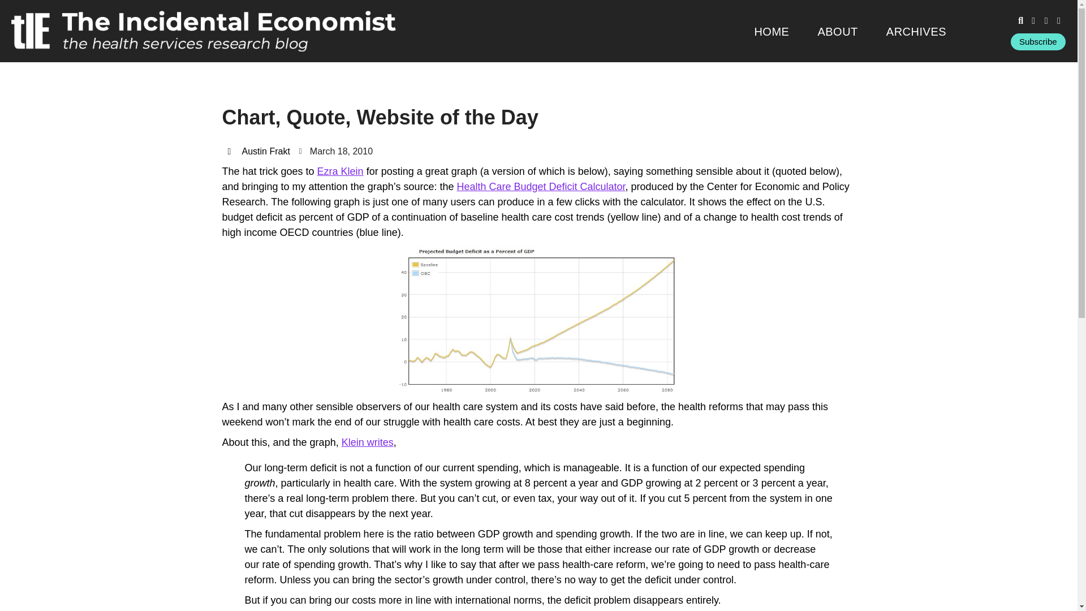 This screenshot has width=1086, height=611. What do you see at coordinates (336, 151) in the screenshot?
I see `March 18, 2010` at bounding box center [336, 151].